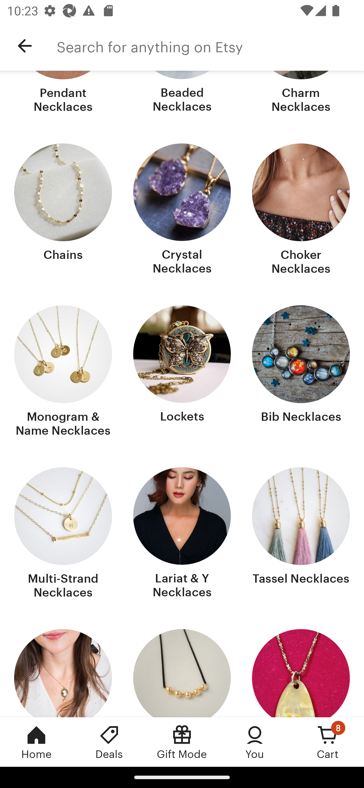  What do you see at coordinates (25, 46) in the screenshot?
I see `Navigate up` at bounding box center [25, 46].